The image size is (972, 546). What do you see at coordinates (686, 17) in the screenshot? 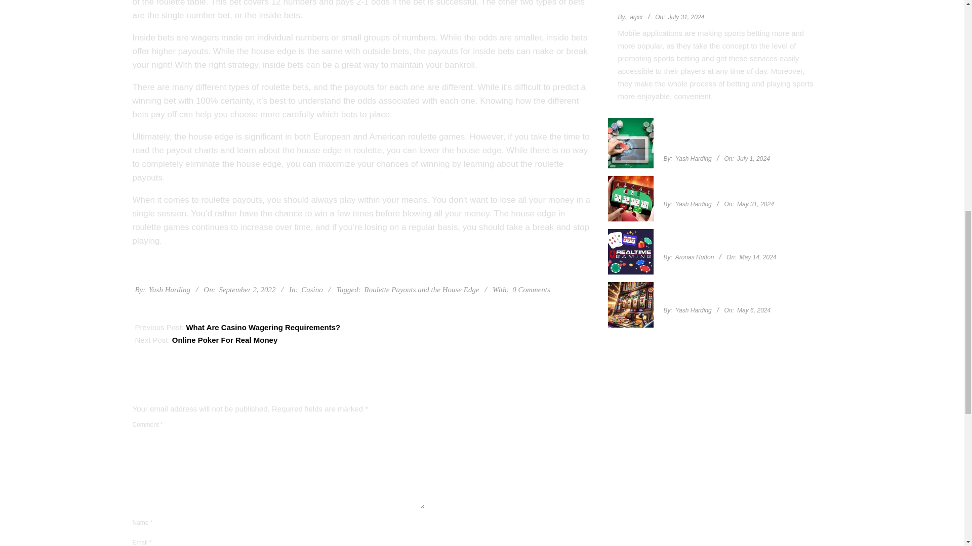
I see `Wednesday, July 31, 2024, 10:32 am` at bounding box center [686, 17].